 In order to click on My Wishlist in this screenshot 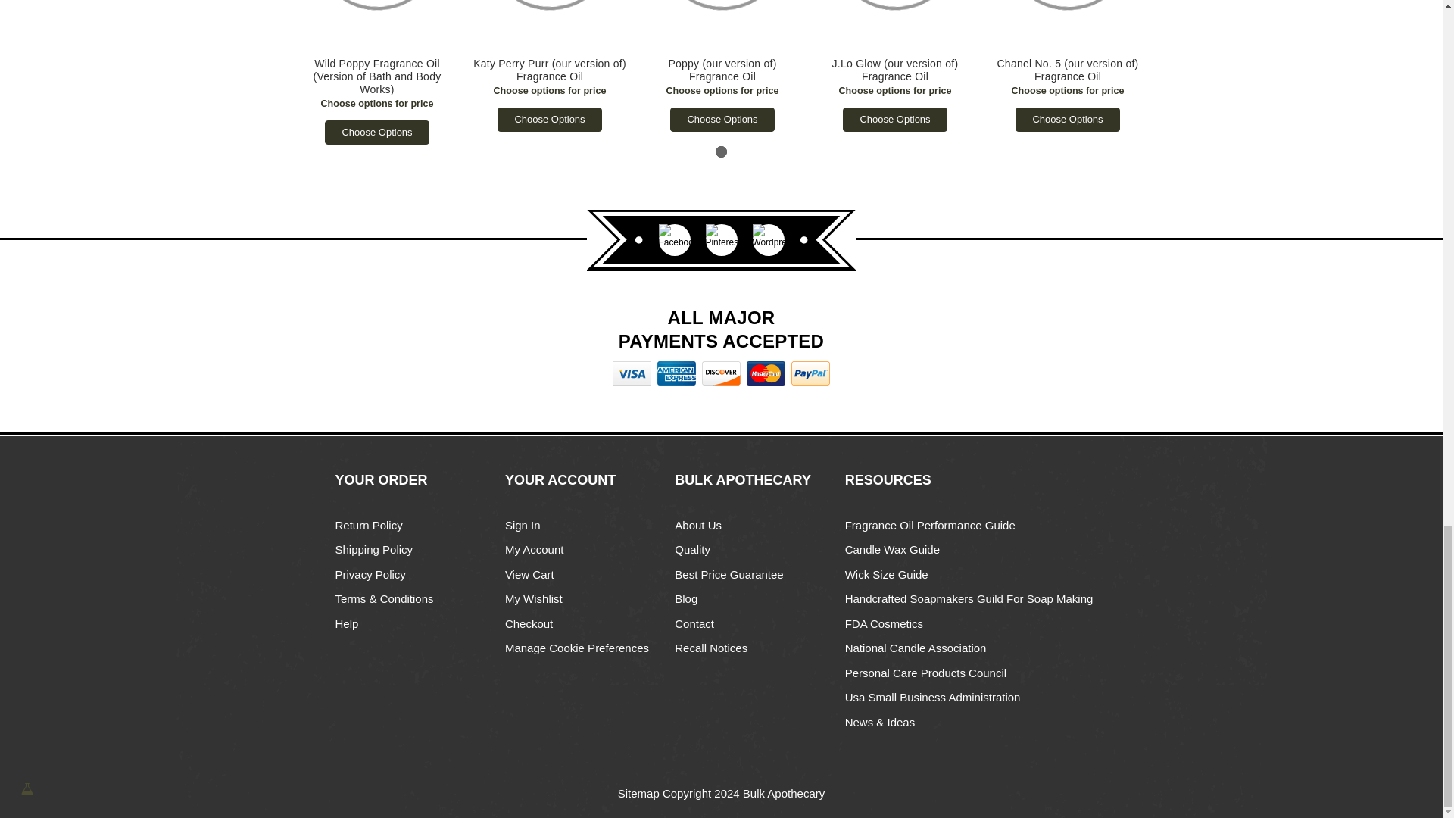, I will do `click(533, 598)`.